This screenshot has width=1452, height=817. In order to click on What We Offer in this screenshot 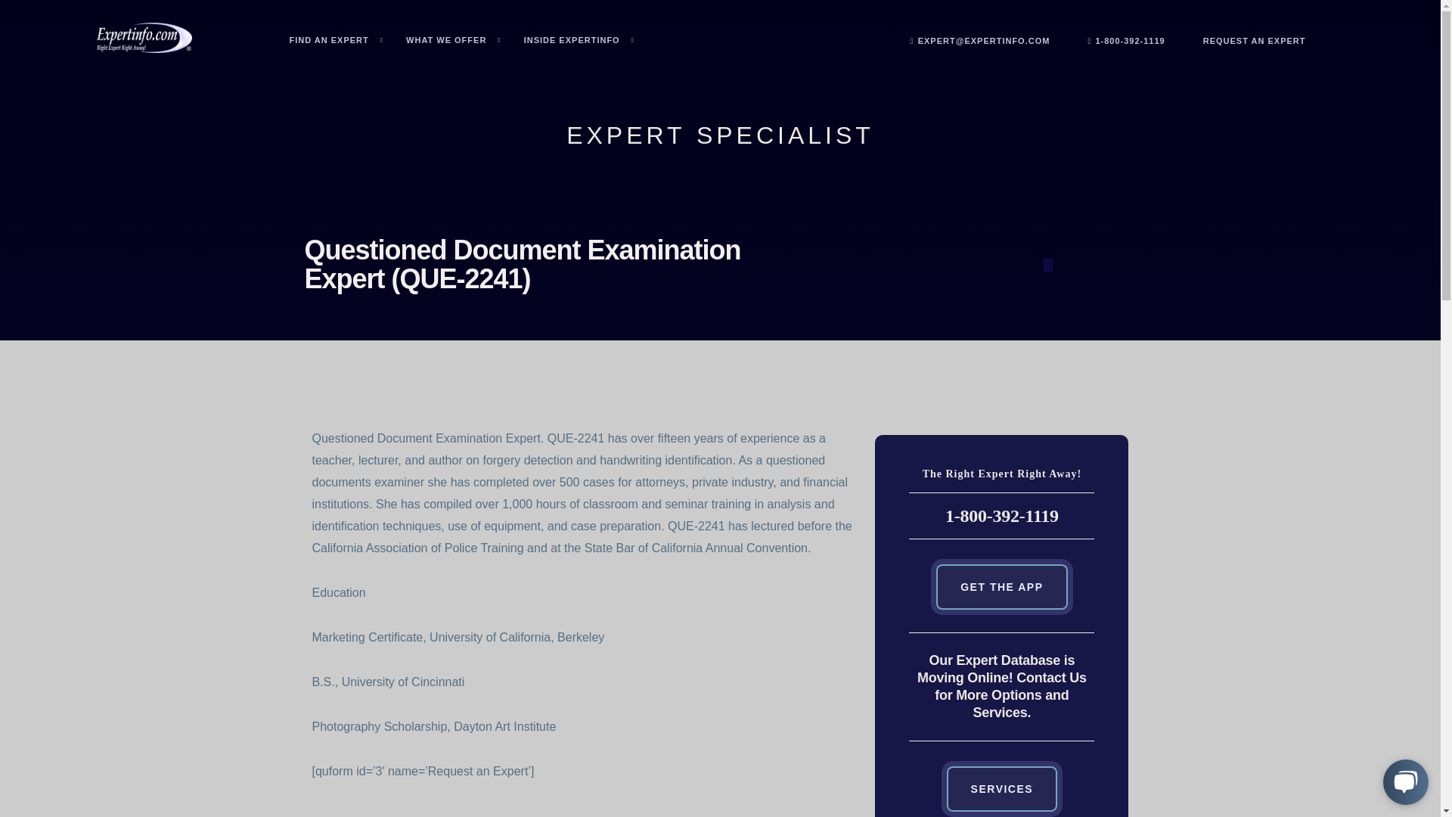, I will do `click(454, 40)`.